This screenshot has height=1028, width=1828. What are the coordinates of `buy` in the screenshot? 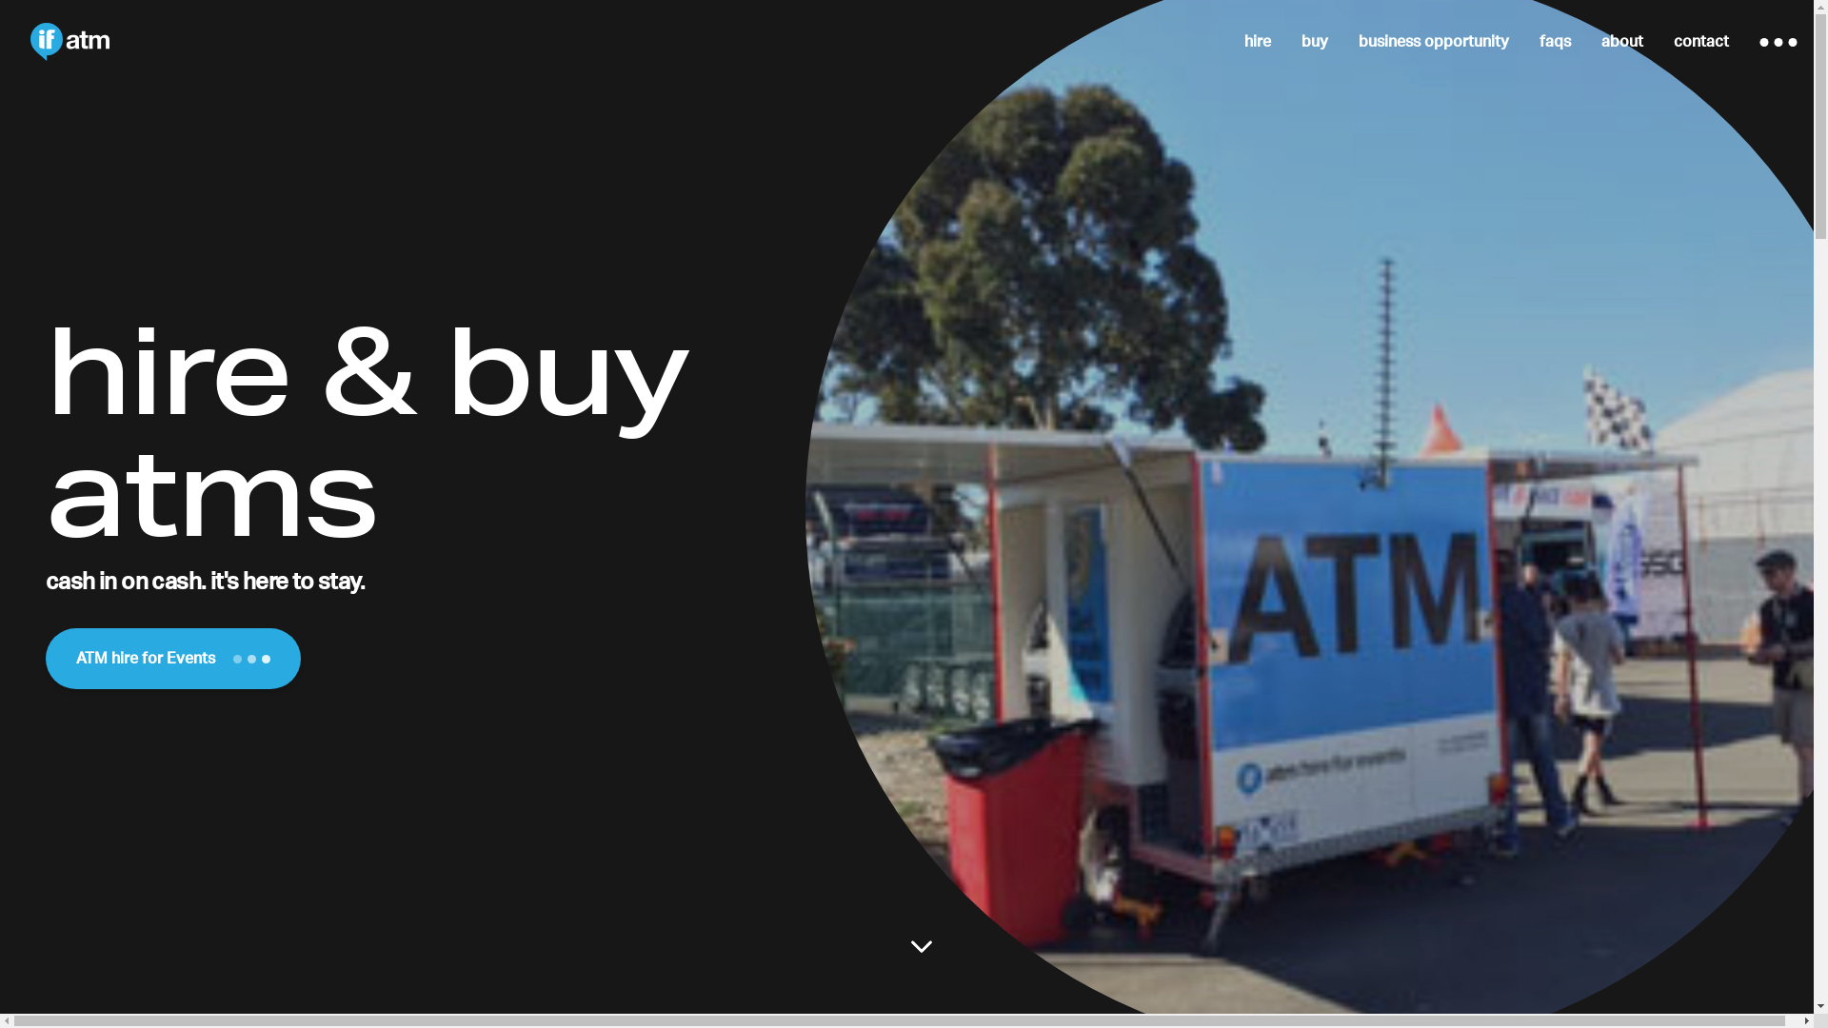 It's located at (1315, 42).